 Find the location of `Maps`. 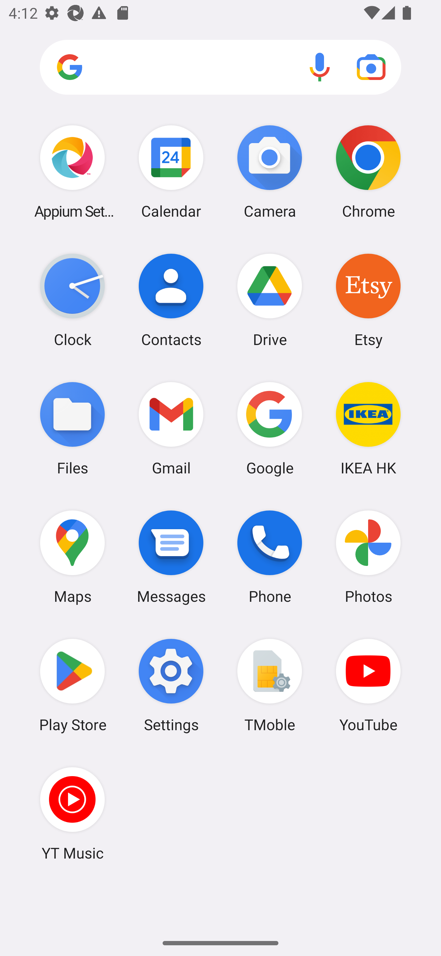

Maps is located at coordinates (72, 557).